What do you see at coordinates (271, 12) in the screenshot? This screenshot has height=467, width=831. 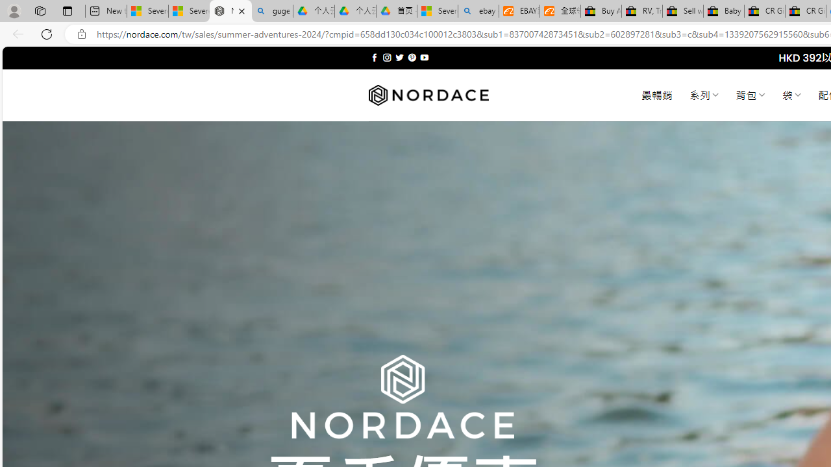 I see `guge yunpan - Search` at bounding box center [271, 12].